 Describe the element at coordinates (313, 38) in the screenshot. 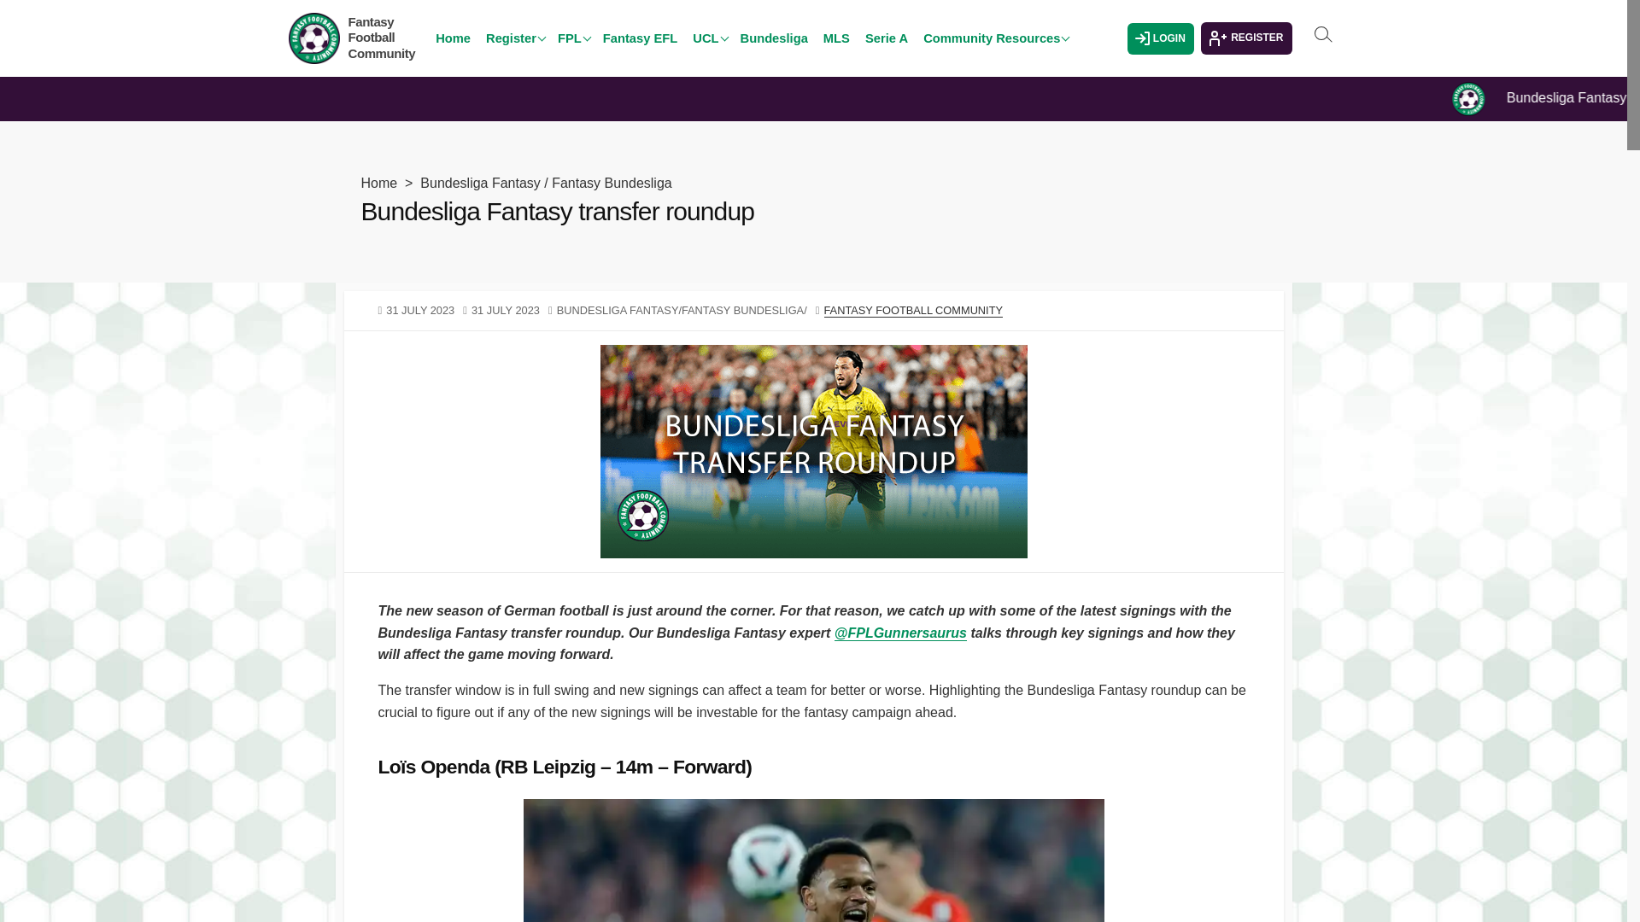

I see `Fantasy Football Community` at that location.